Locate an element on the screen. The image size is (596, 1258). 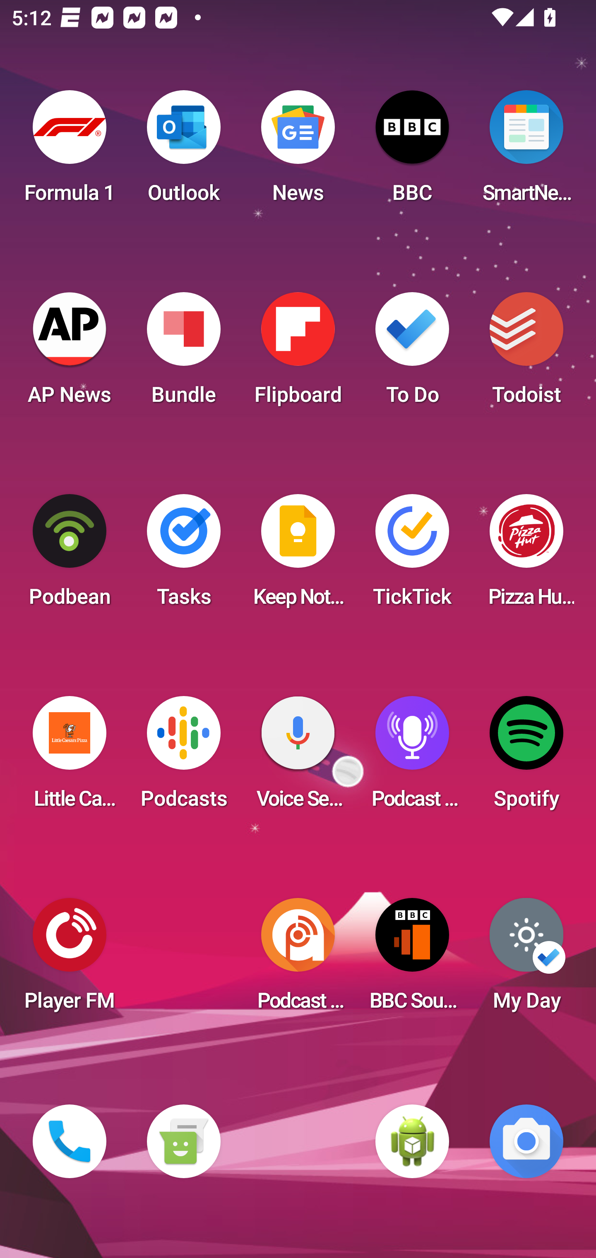
Podcast Addict is located at coordinates (298, 959).